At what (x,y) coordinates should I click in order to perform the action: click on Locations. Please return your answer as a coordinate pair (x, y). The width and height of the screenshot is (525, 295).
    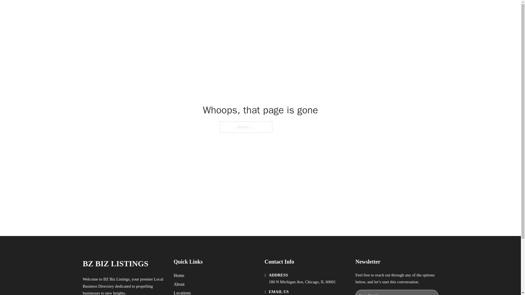
    Looking at the image, I should click on (182, 292).